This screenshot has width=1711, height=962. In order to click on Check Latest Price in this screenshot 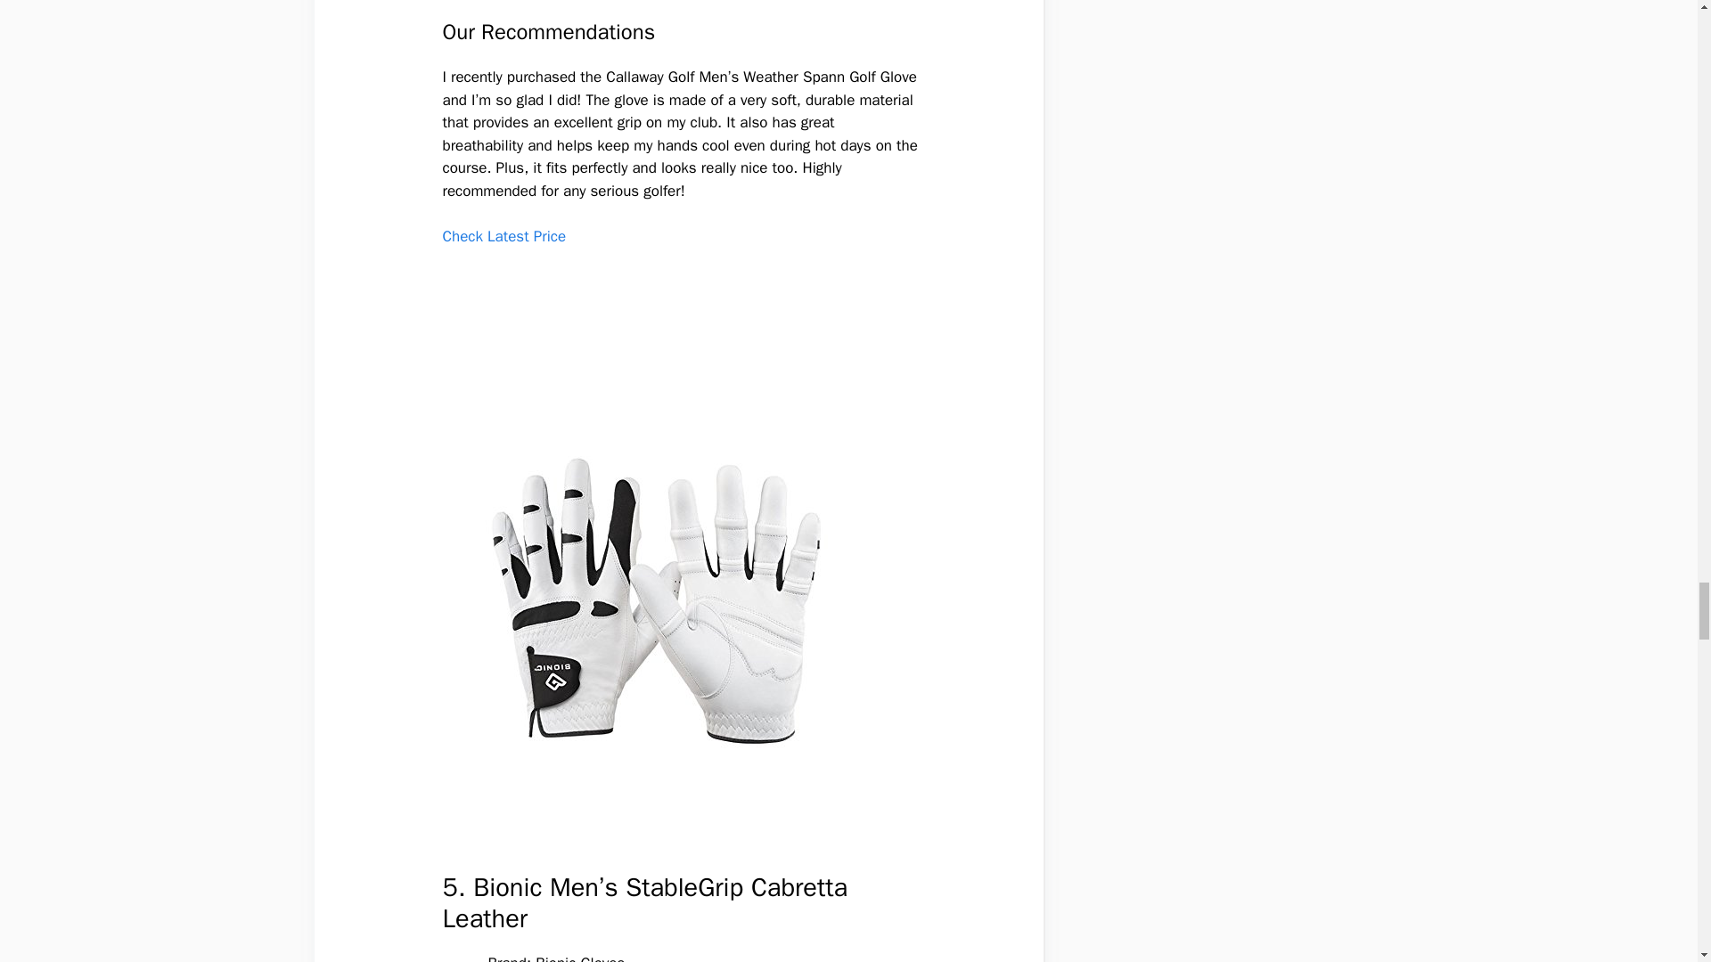, I will do `click(503, 236)`.